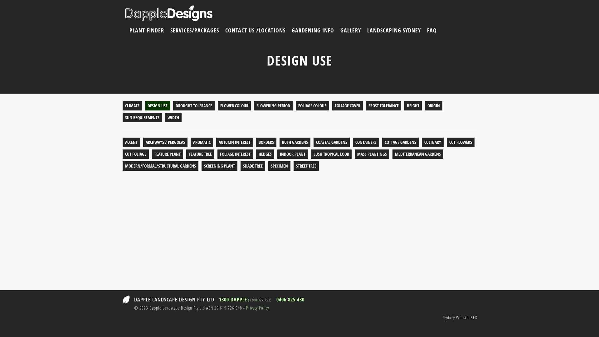 The height and width of the screenshot is (337, 599). Describe the element at coordinates (295, 142) in the screenshot. I see `BUSH GARDENS` at that location.